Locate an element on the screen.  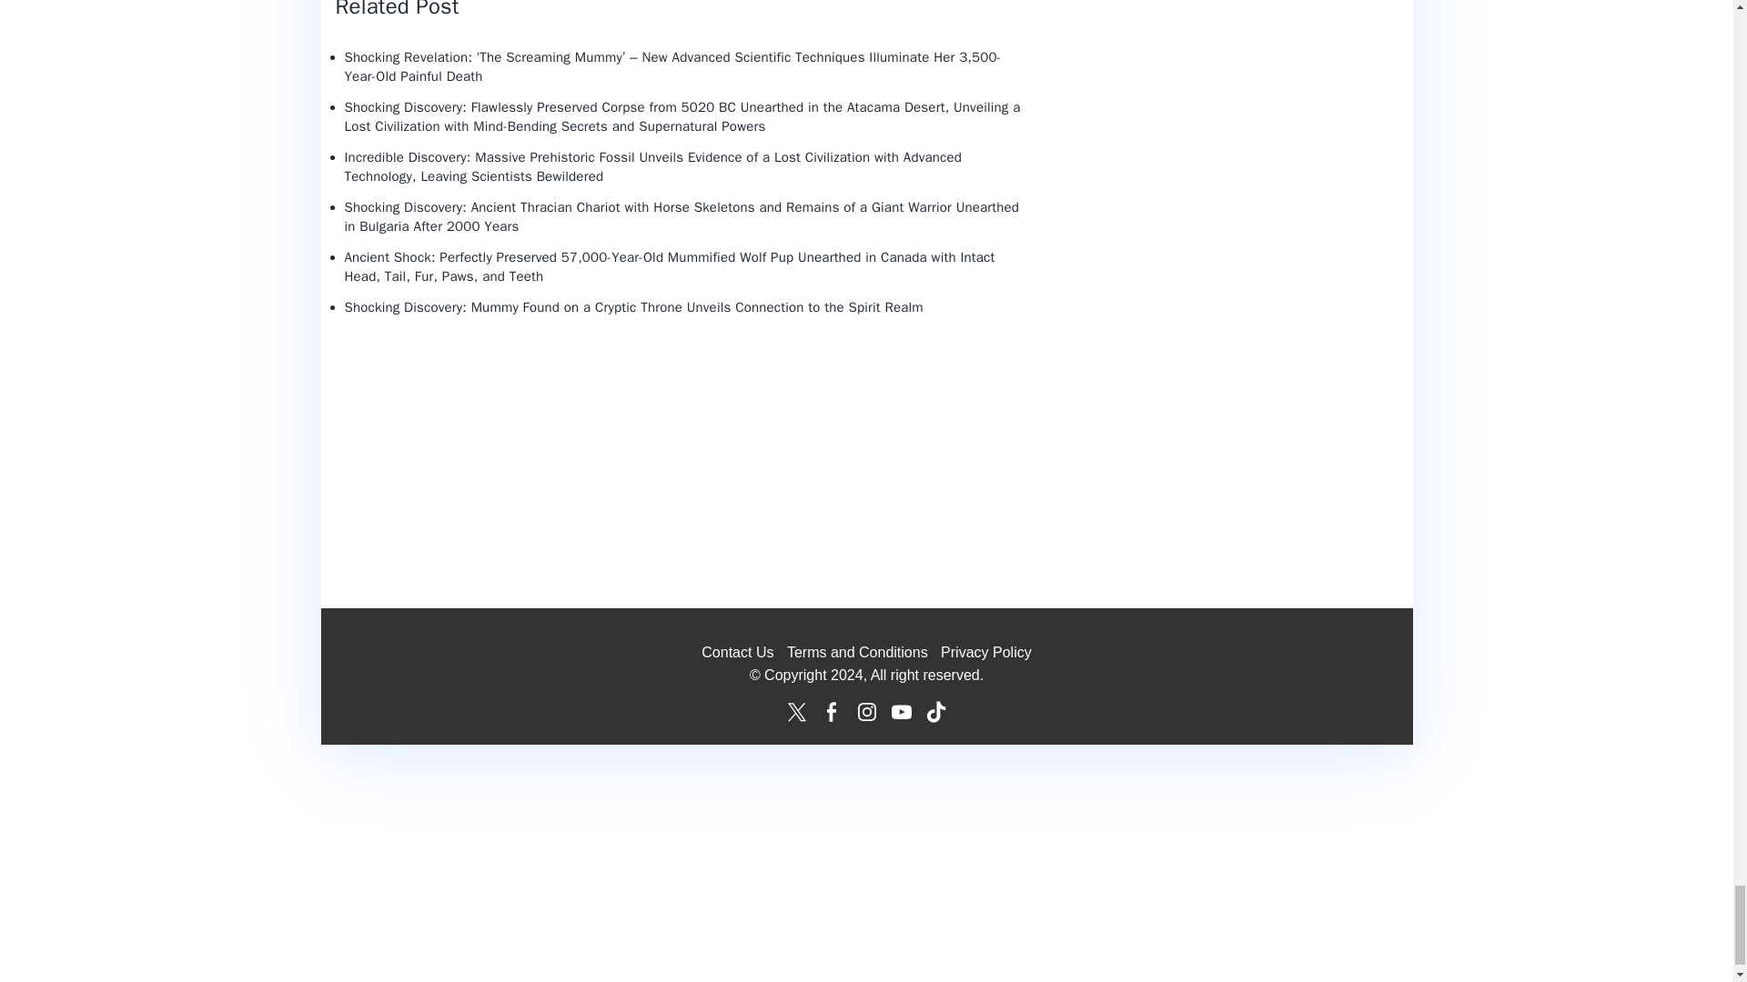
Privacy Policy is located at coordinates (986, 651).